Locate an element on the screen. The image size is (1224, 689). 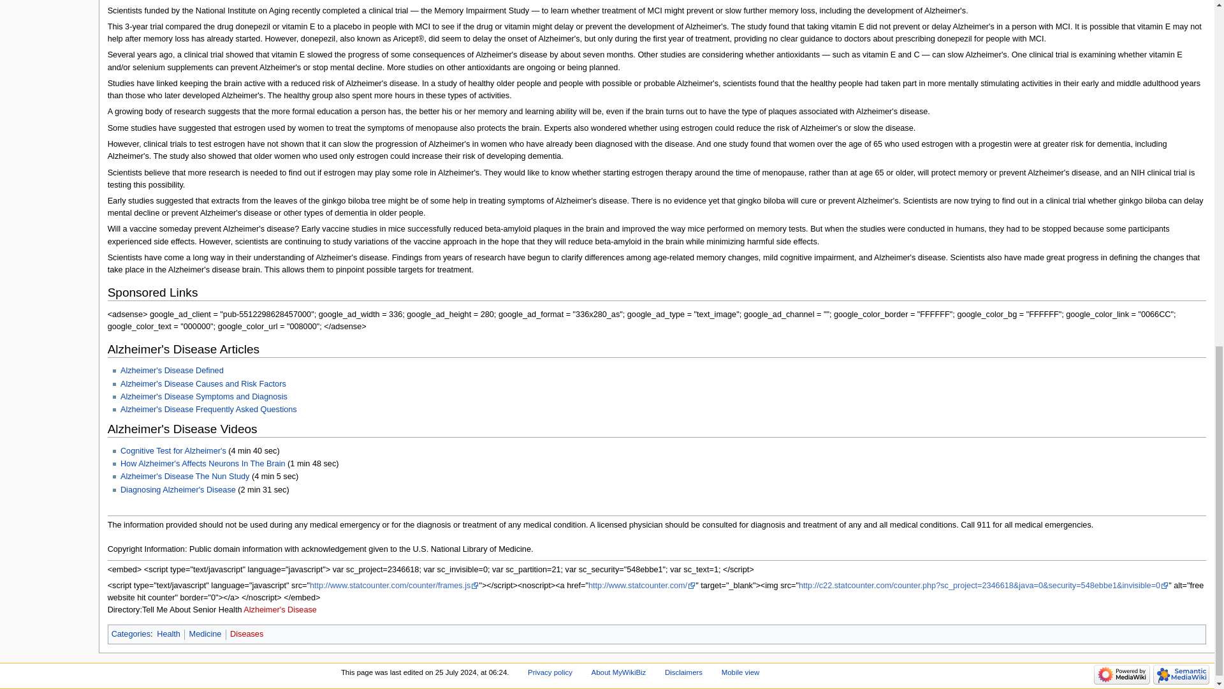
Categories is located at coordinates (131, 634).